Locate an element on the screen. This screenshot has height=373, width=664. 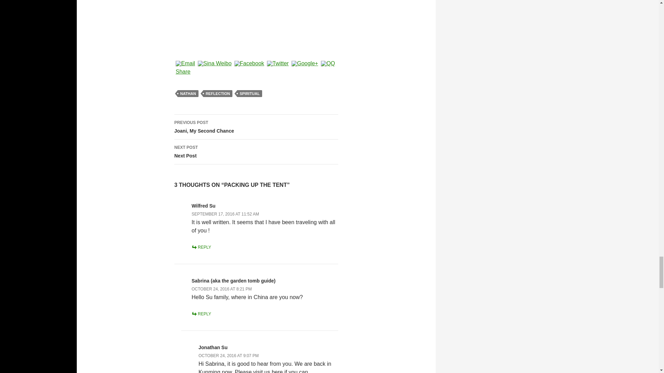
Sina Weibo is located at coordinates (214, 64).